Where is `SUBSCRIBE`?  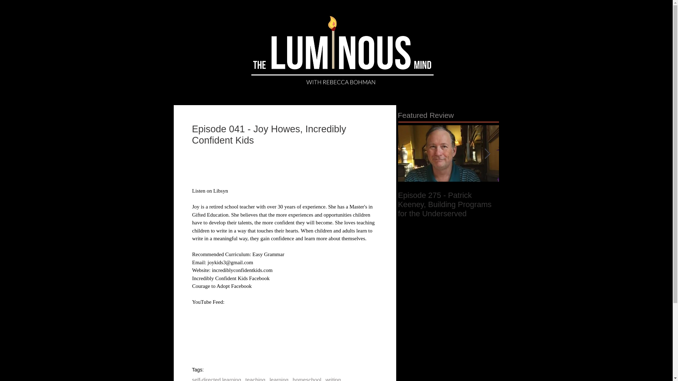 SUBSCRIBE is located at coordinates (290, 84).